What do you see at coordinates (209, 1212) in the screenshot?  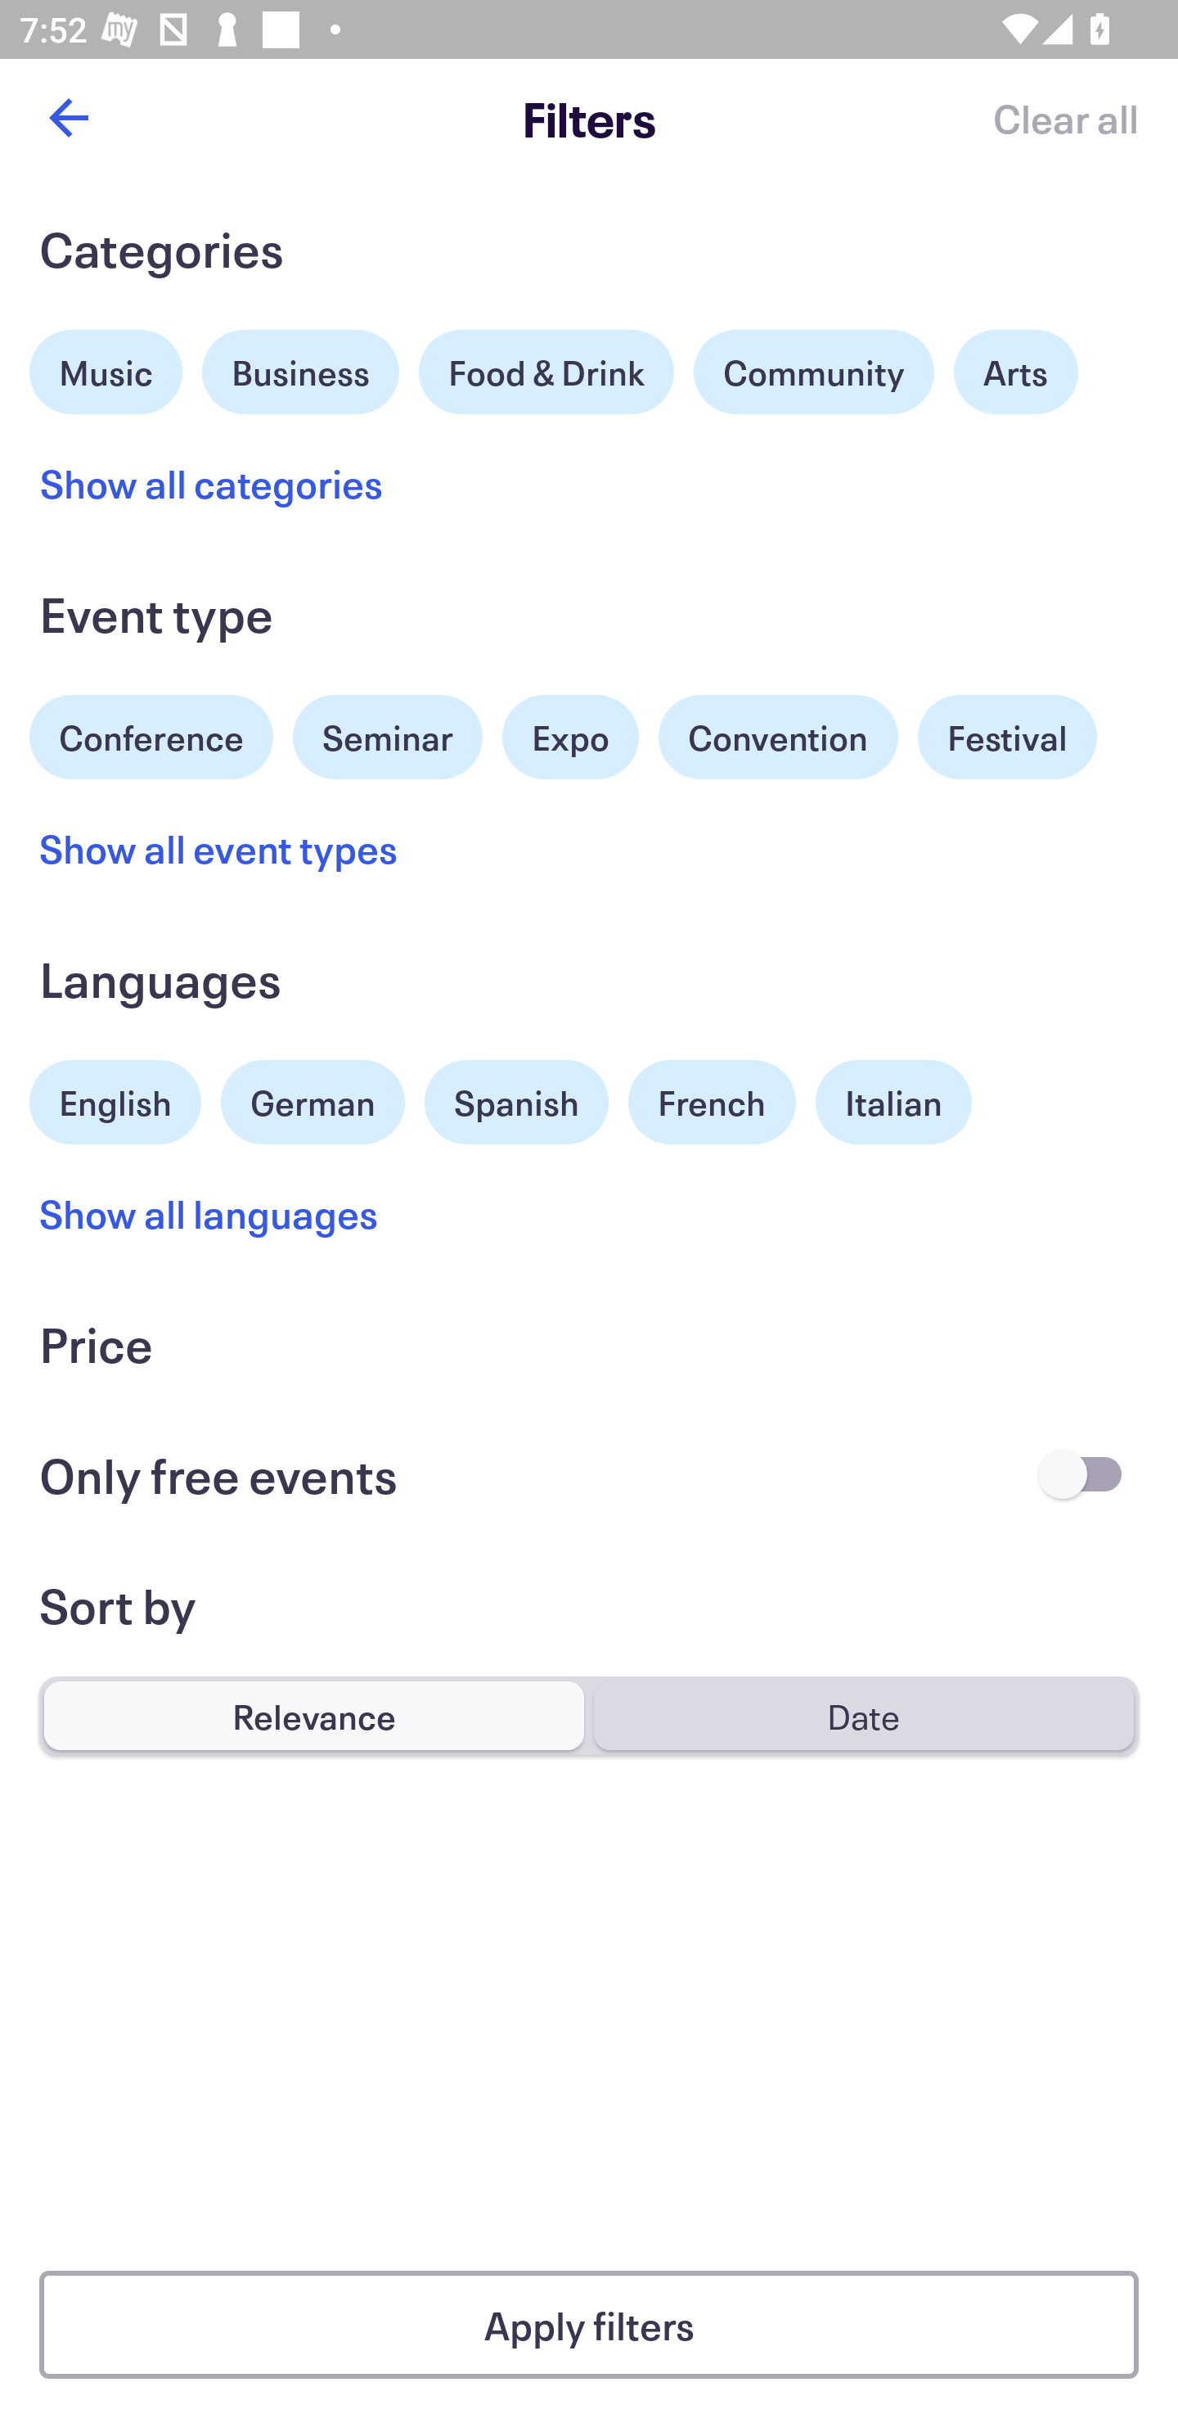 I see `Show all languages` at bounding box center [209, 1212].